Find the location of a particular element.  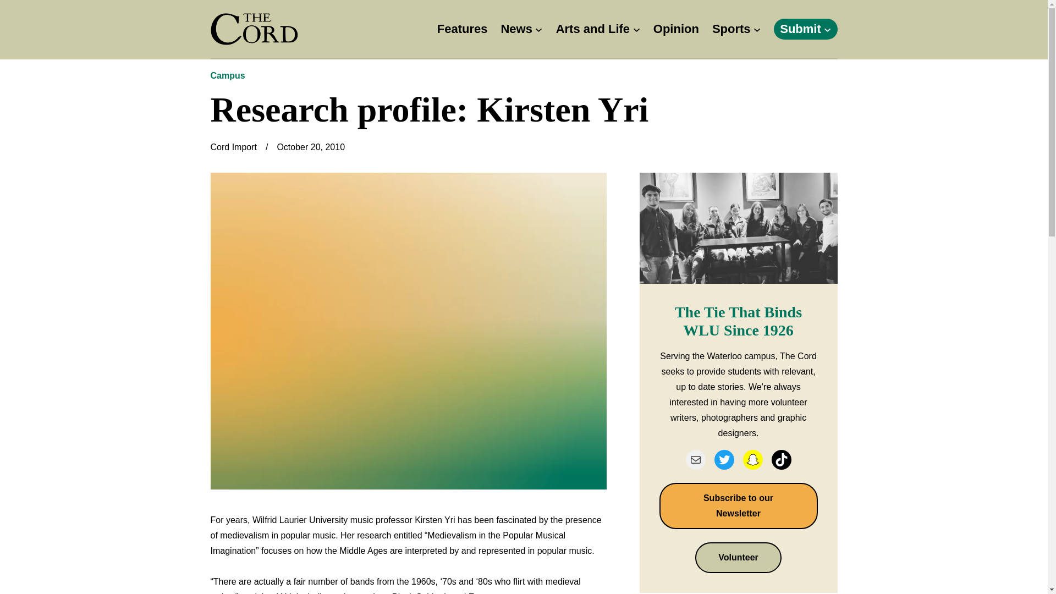

Opinion is located at coordinates (676, 29).